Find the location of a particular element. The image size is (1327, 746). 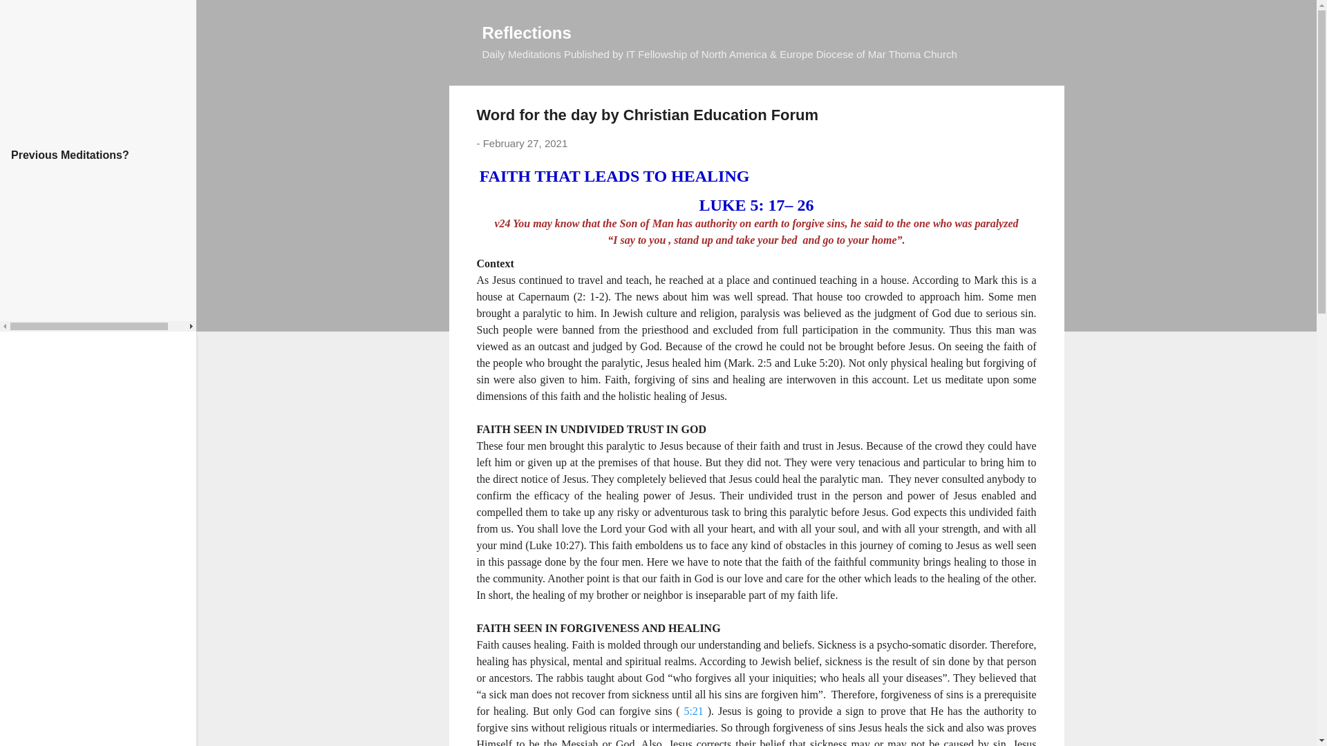

5:21 is located at coordinates (693, 710).